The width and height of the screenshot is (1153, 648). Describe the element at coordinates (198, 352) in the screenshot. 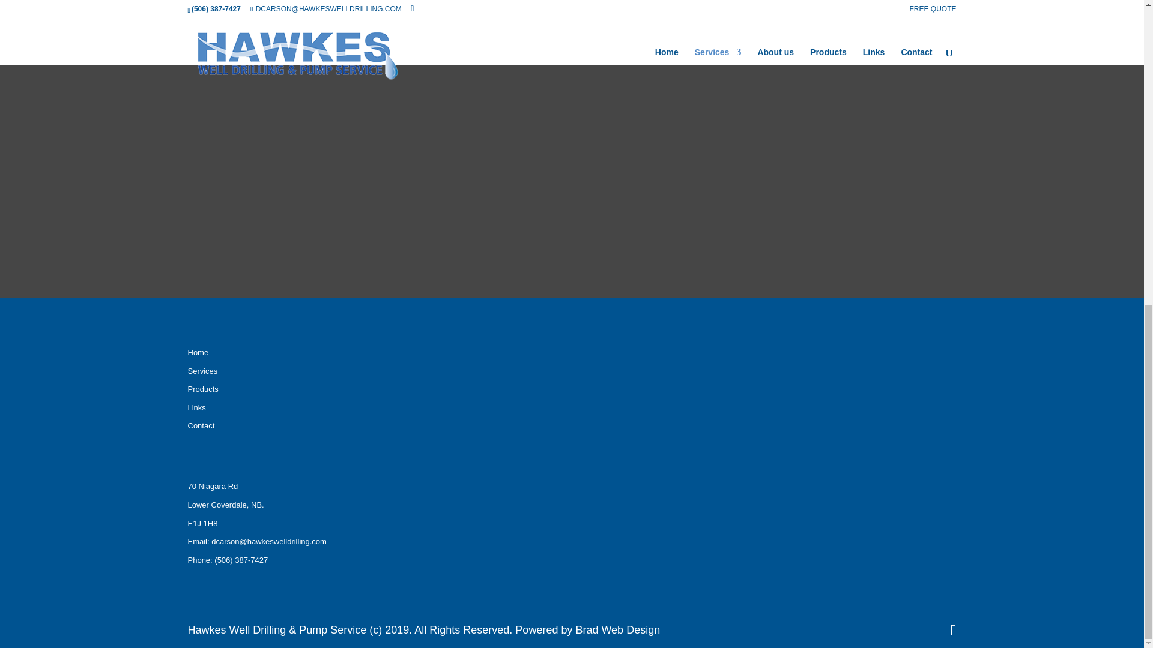

I see `Home` at that location.